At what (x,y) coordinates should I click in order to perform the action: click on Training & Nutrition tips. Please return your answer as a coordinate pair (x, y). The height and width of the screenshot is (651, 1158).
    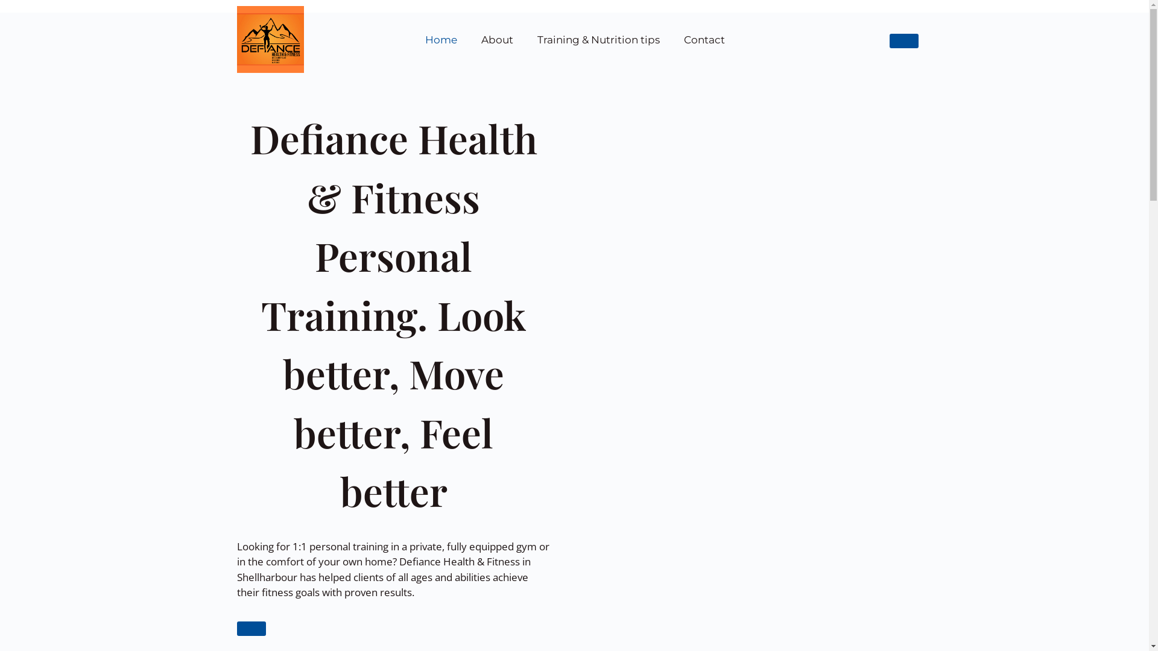
    Looking at the image, I should click on (598, 39).